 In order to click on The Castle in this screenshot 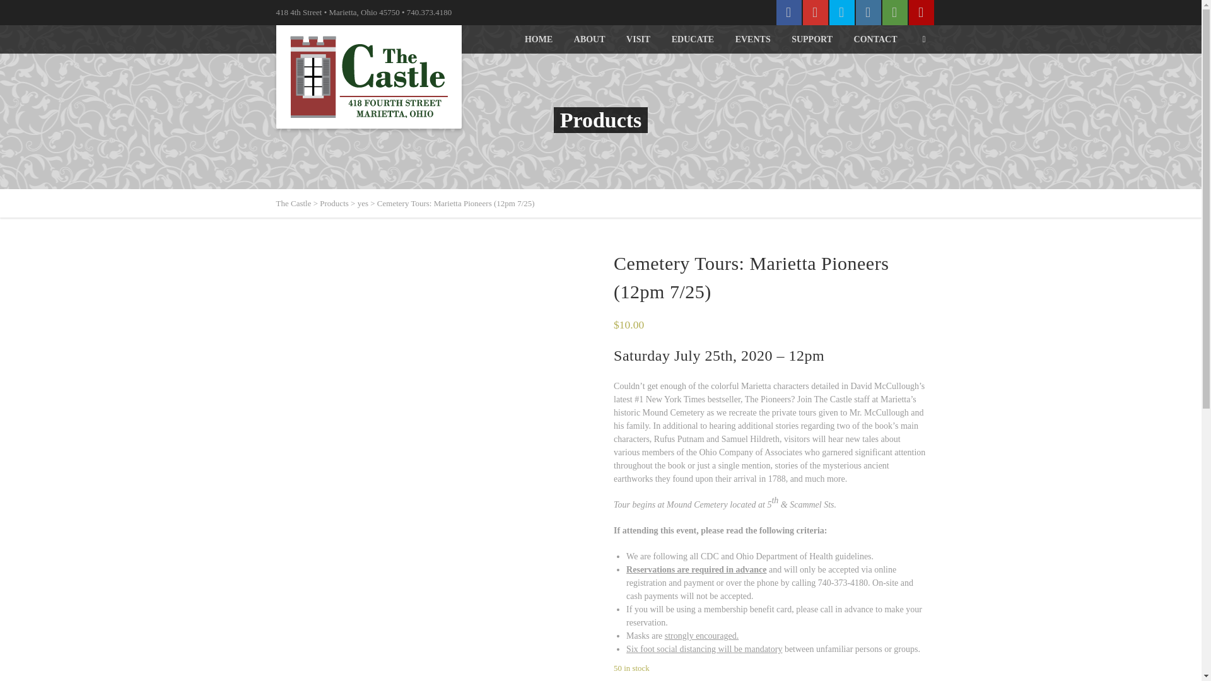, I will do `click(369, 77)`.